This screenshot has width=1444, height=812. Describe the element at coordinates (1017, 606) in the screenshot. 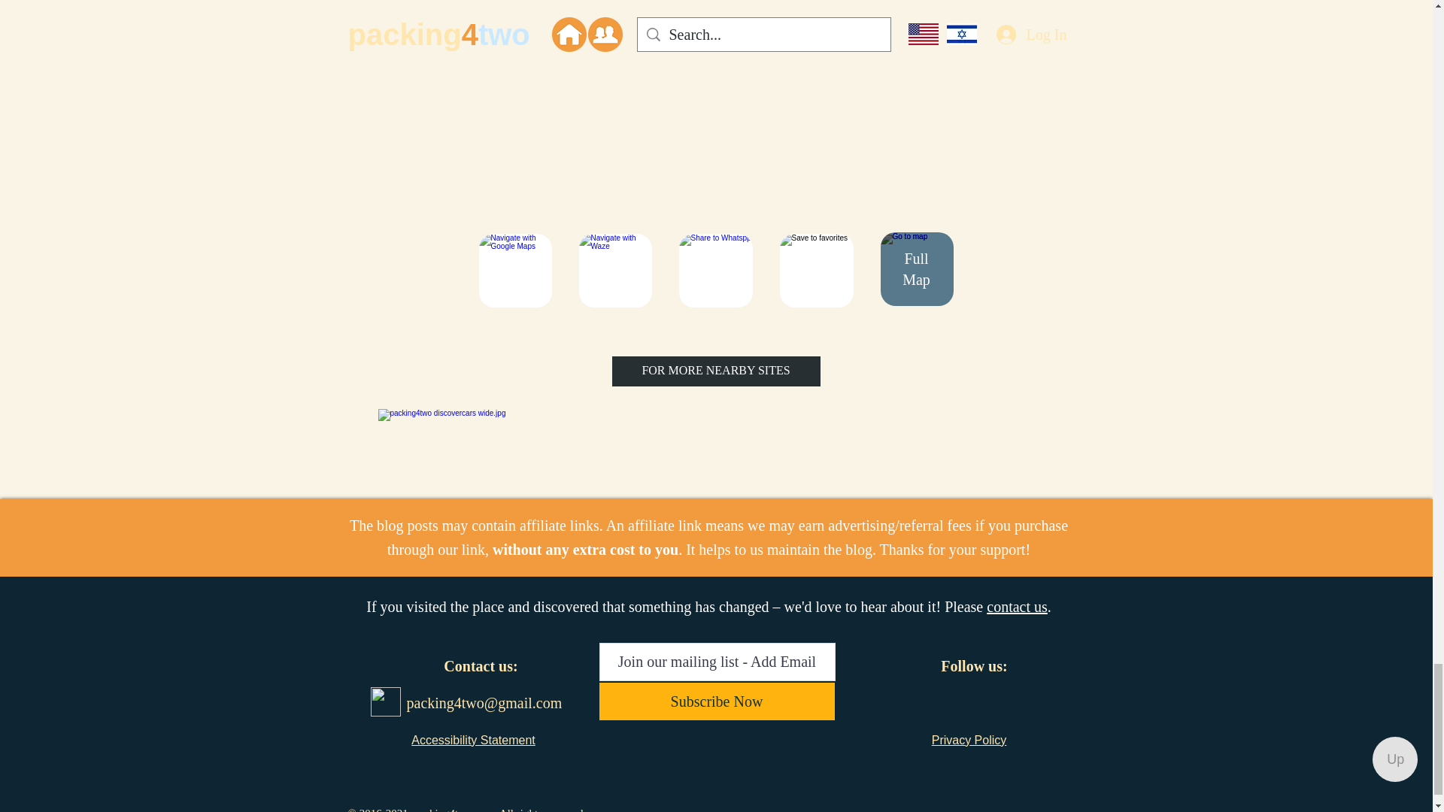

I see `contact us` at that location.